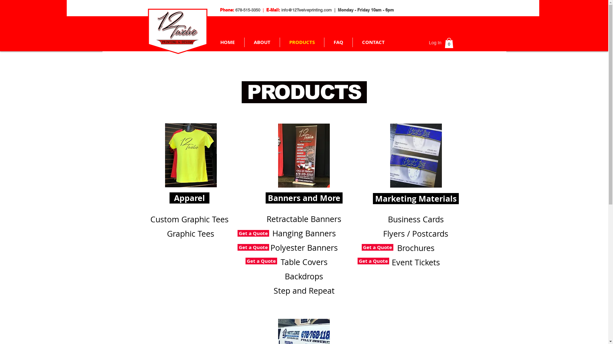 The width and height of the screenshot is (613, 344). Describe the element at coordinates (189, 219) in the screenshot. I see `Custom Graphic Tees` at that location.